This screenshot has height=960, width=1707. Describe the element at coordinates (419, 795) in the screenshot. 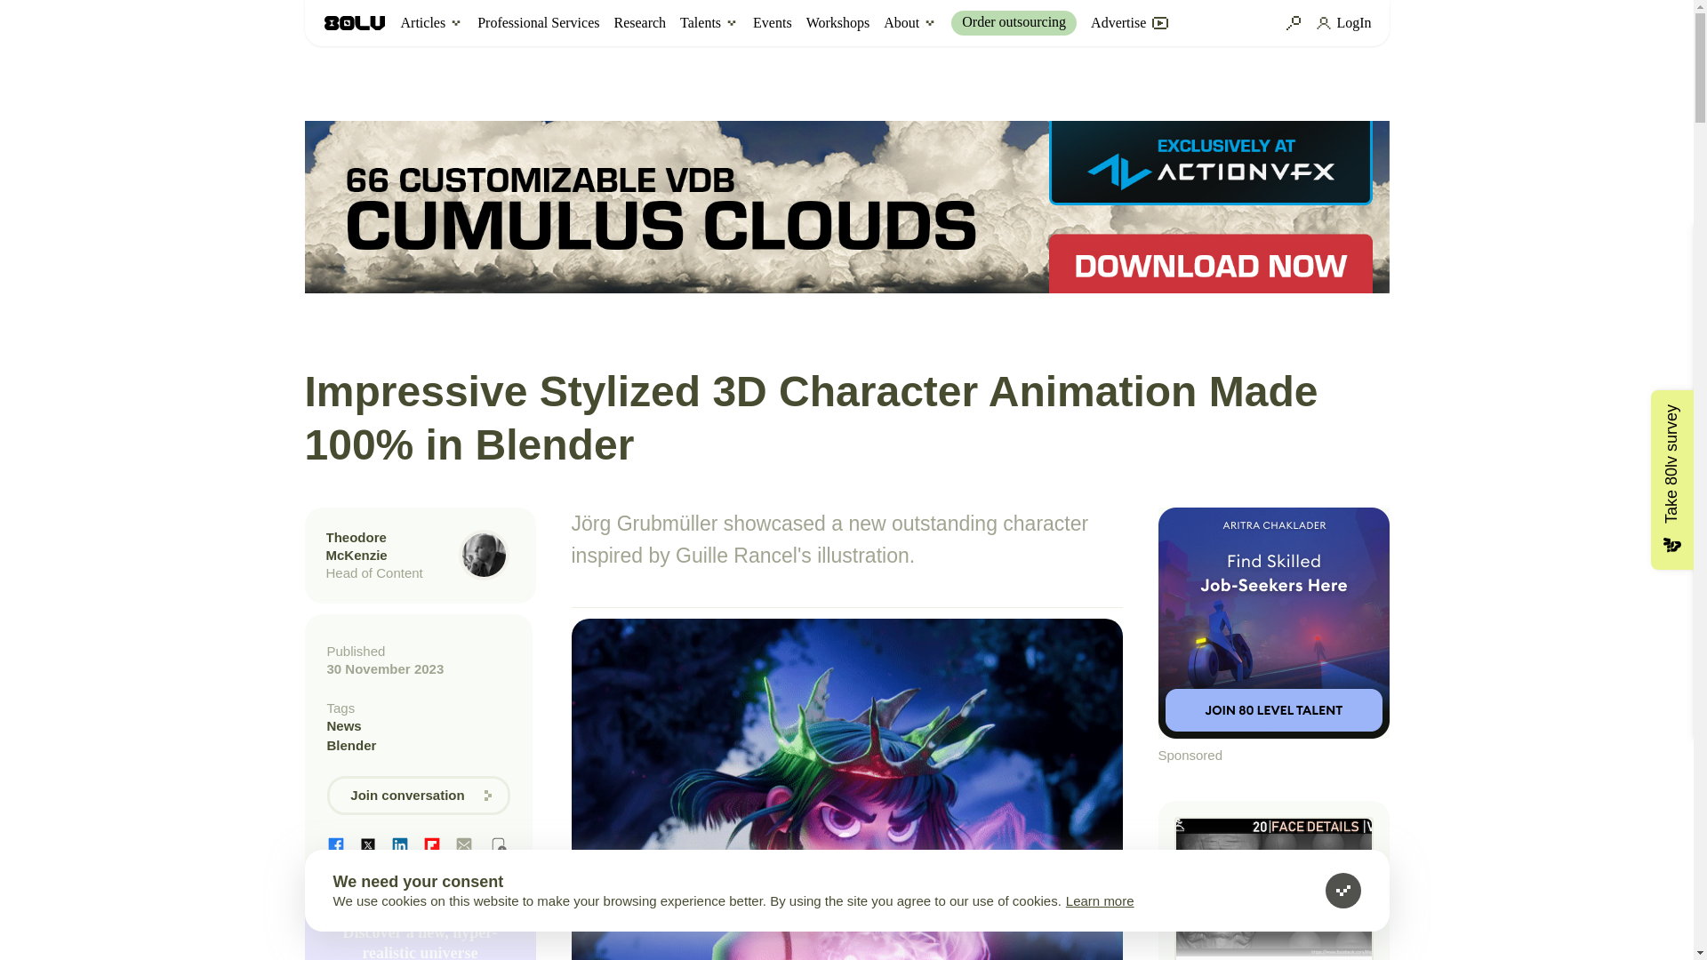

I see `Join conversation` at that location.